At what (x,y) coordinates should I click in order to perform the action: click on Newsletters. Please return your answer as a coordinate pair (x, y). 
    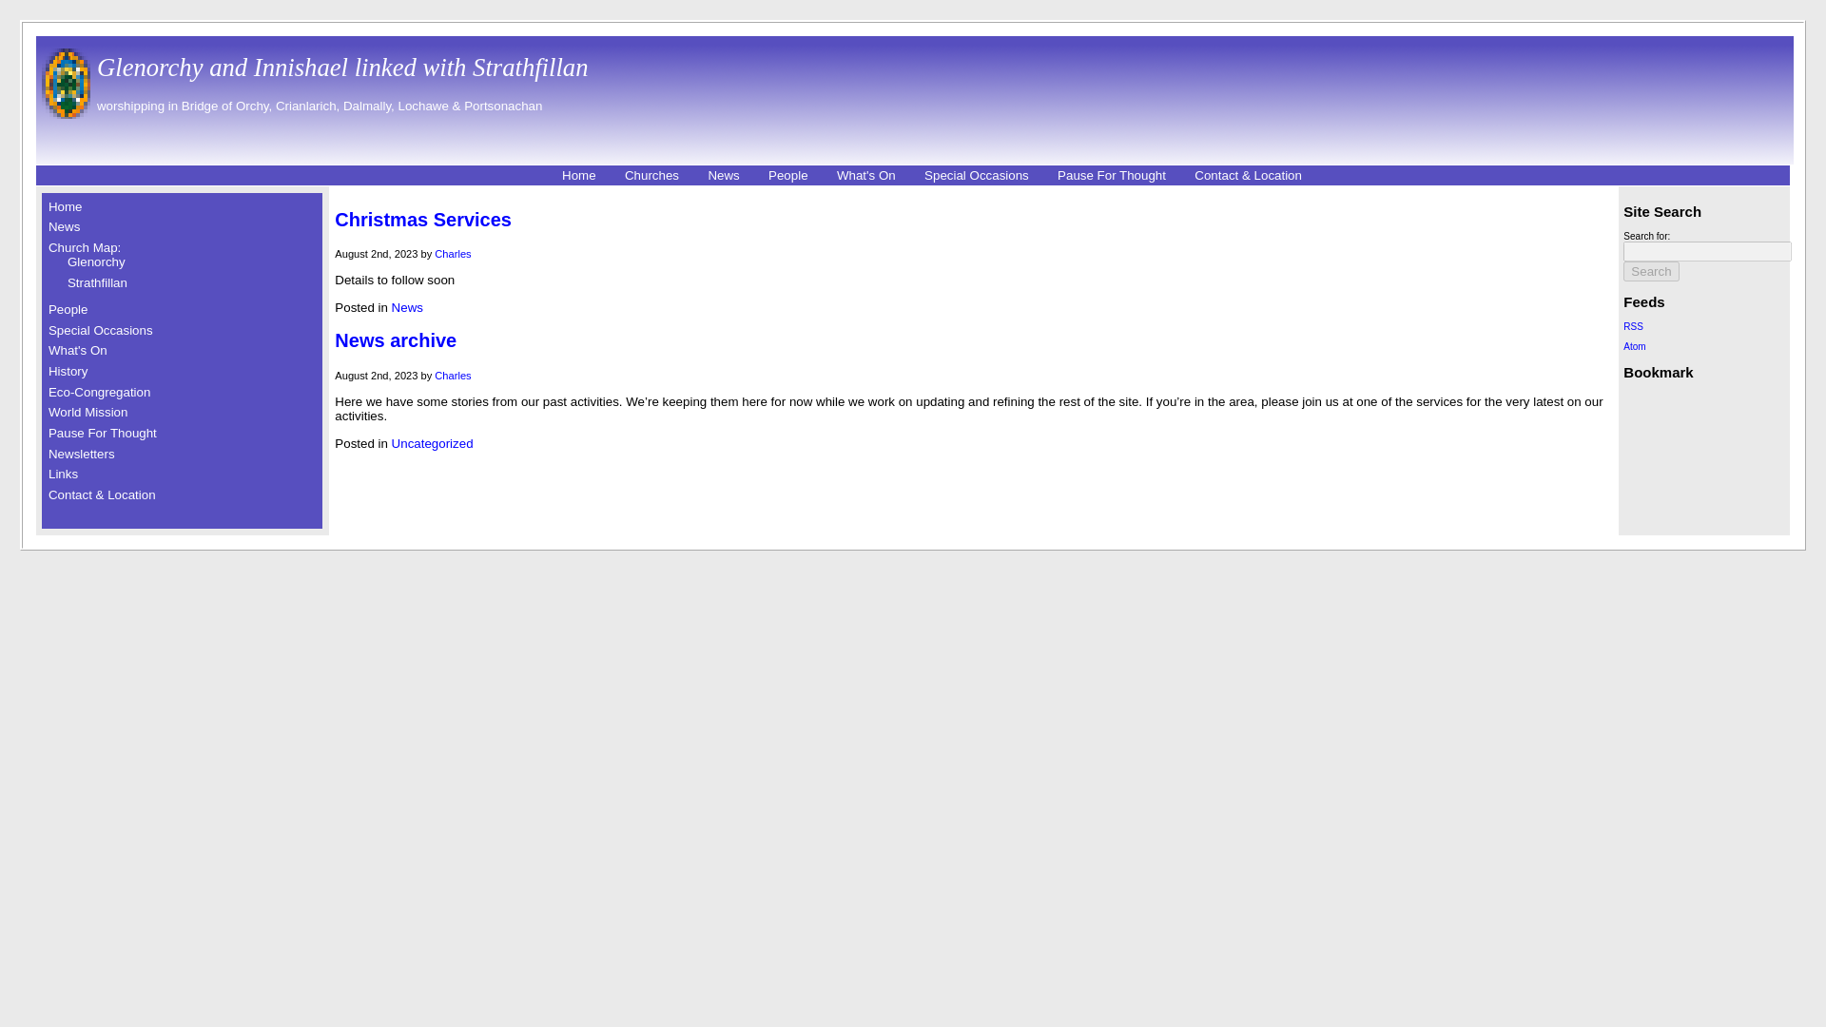
    Looking at the image, I should click on (82, 453).